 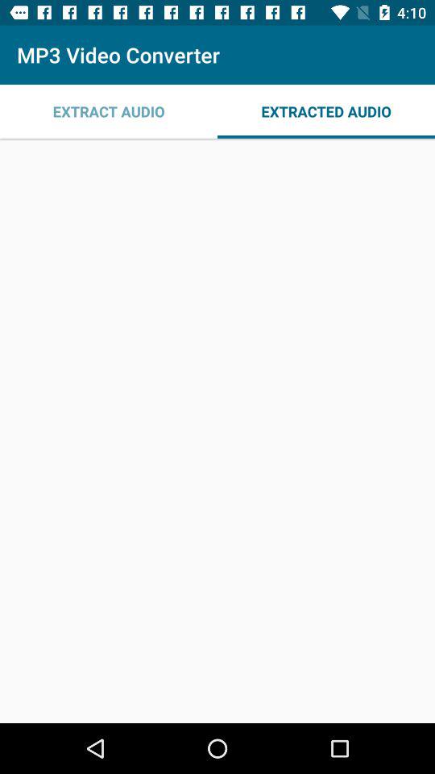 What do you see at coordinates (326, 111) in the screenshot?
I see `turn off the extracted audio item` at bounding box center [326, 111].